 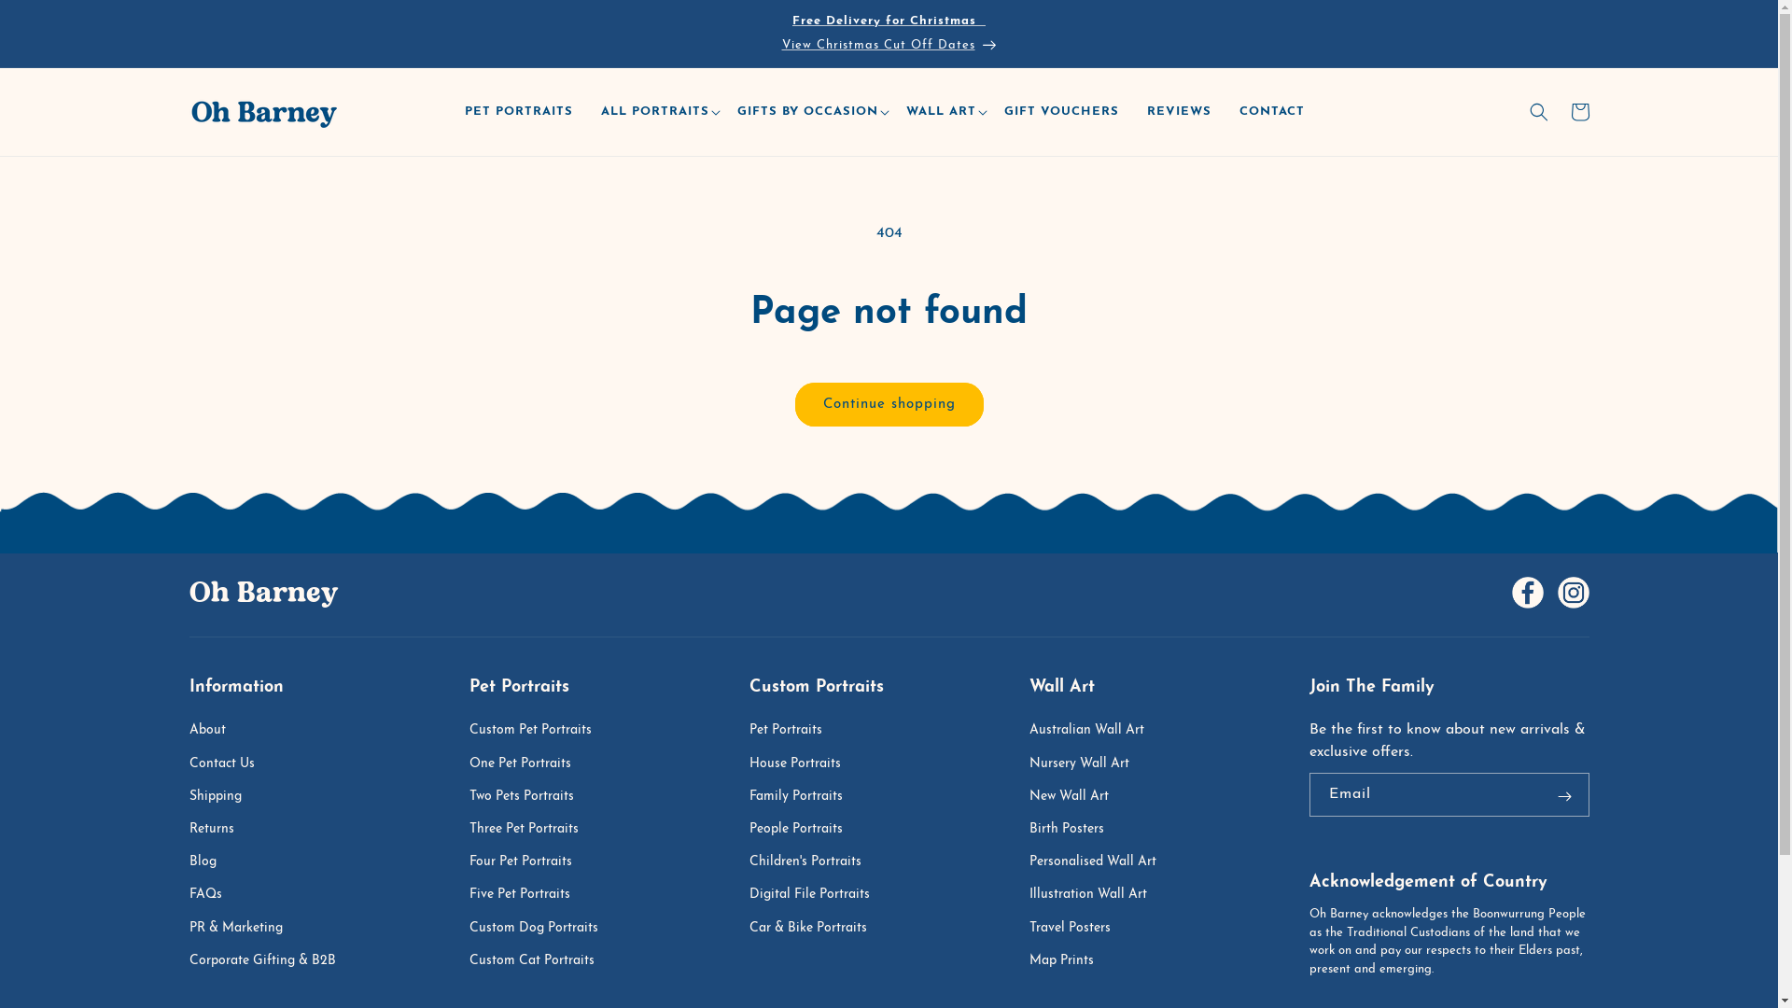 What do you see at coordinates (1097, 894) in the screenshot?
I see `Illustration Wall Art` at bounding box center [1097, 894].